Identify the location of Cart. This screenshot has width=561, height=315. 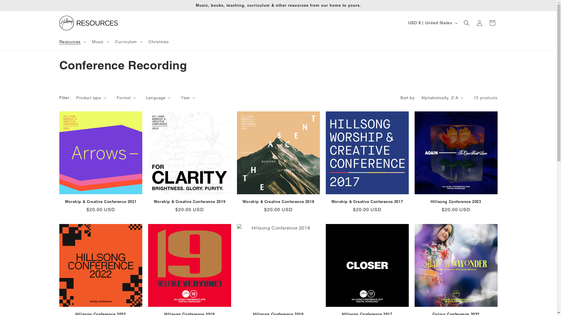
(492, 23).